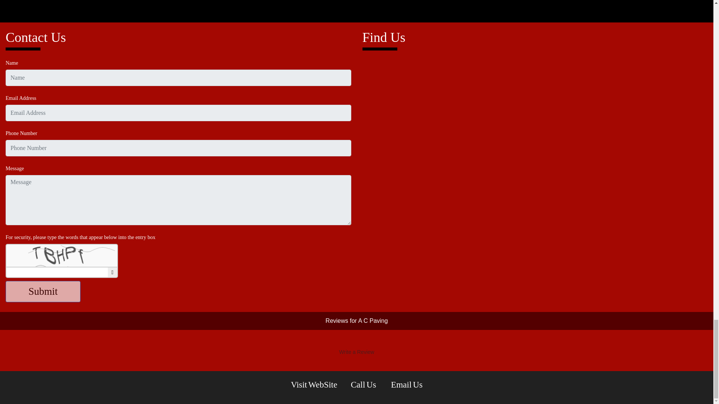 Image resolution: width=719 pixels, height=404 pixels. Describe the element at coordinates (314, 385) in the screenshot. I see `Visit WebSite` at that location.